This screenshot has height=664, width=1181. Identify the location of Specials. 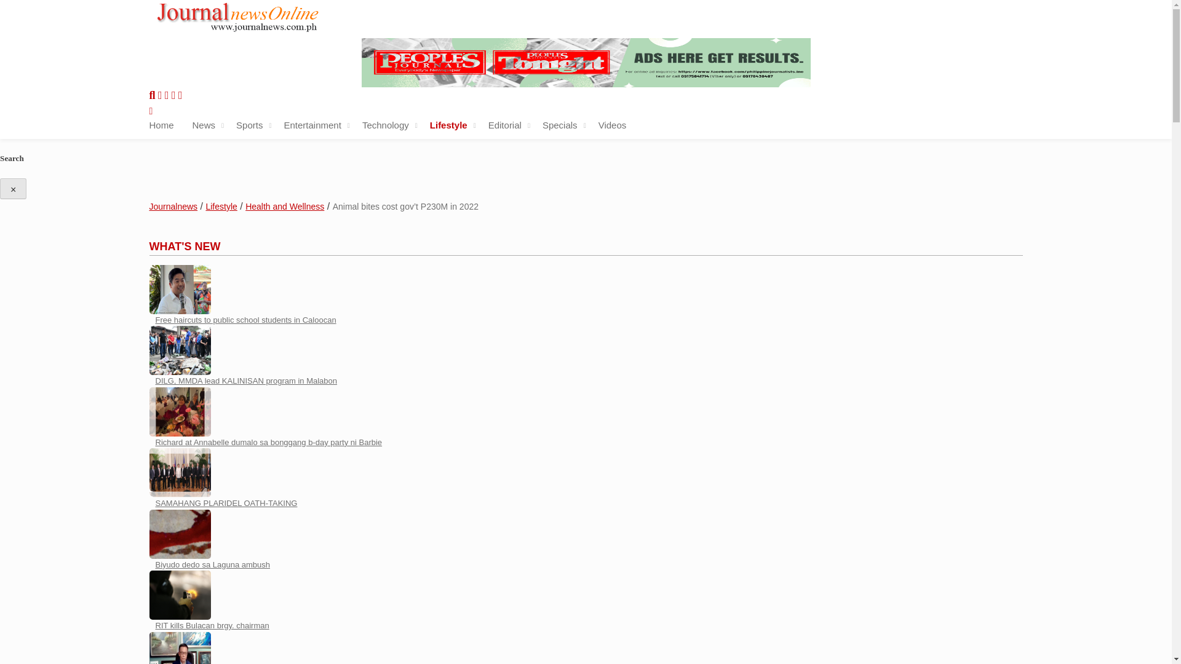
(560, 125).